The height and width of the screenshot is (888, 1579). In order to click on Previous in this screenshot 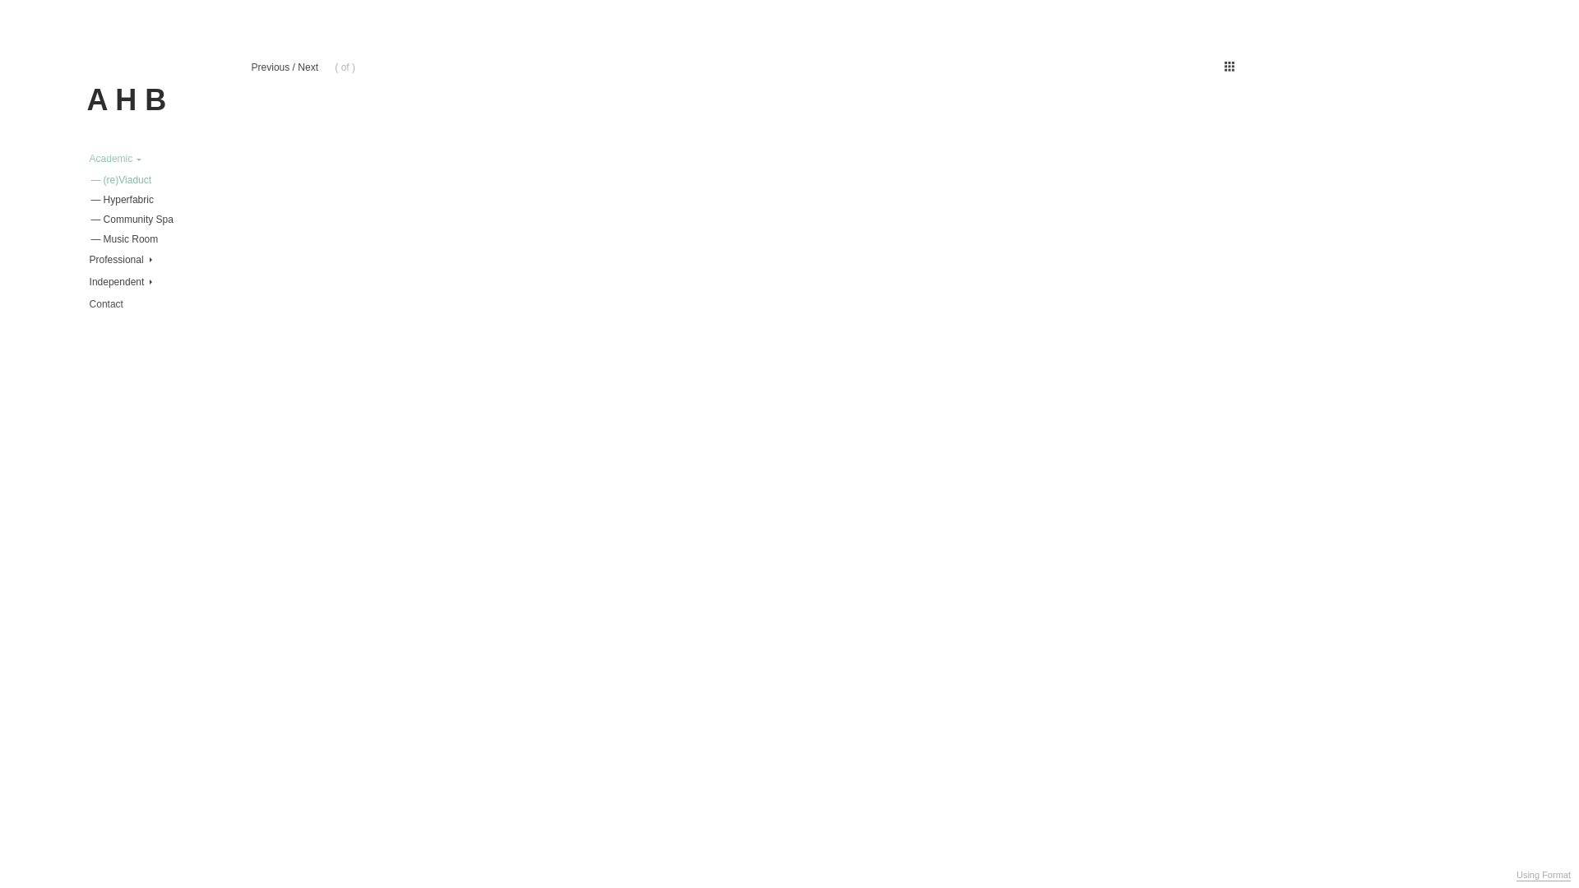, I will do `click(271, 67)`.